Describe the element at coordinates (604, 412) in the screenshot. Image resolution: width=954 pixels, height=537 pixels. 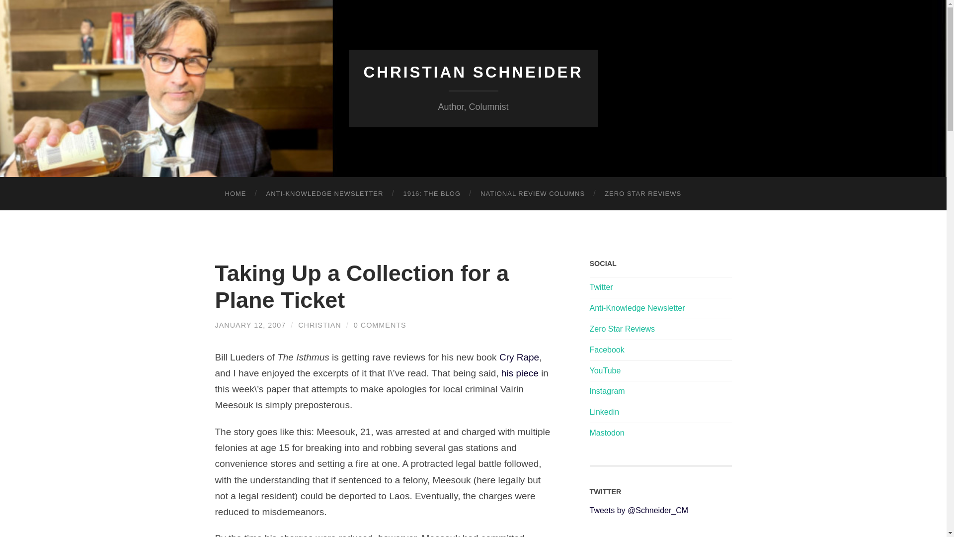
I see `Linkedin` at that location.